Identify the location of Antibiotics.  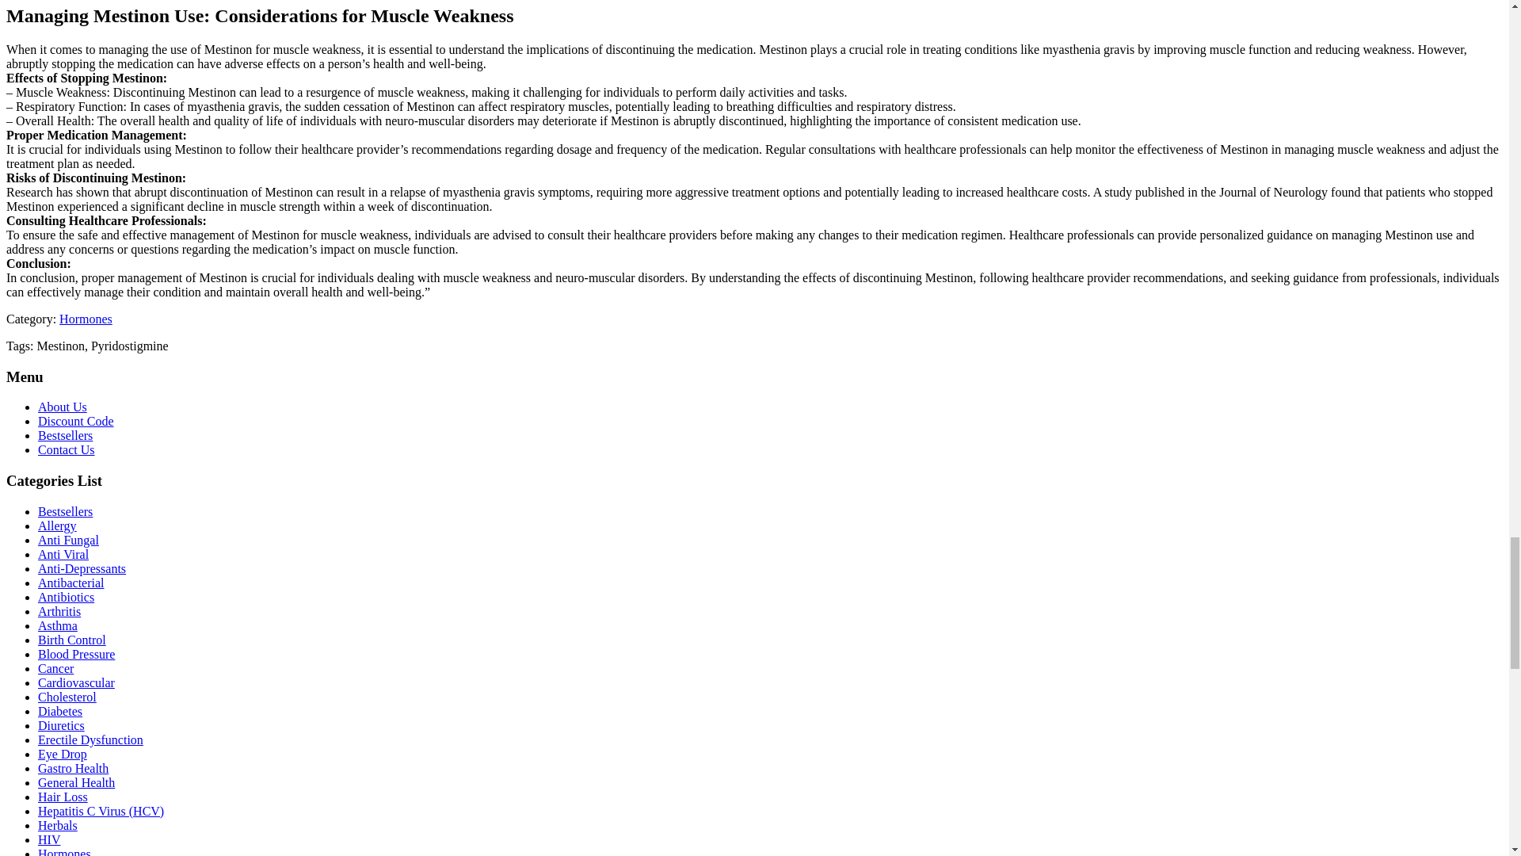
(67, 598).